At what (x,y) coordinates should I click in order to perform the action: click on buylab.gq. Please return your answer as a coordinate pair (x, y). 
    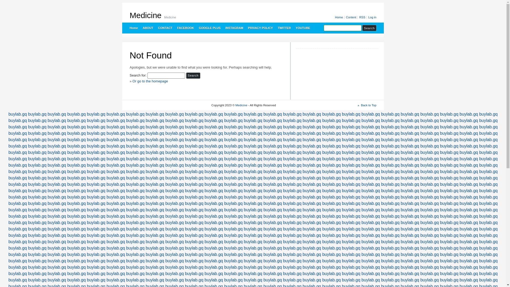
    Looking at the image, I should click on (116, 121).